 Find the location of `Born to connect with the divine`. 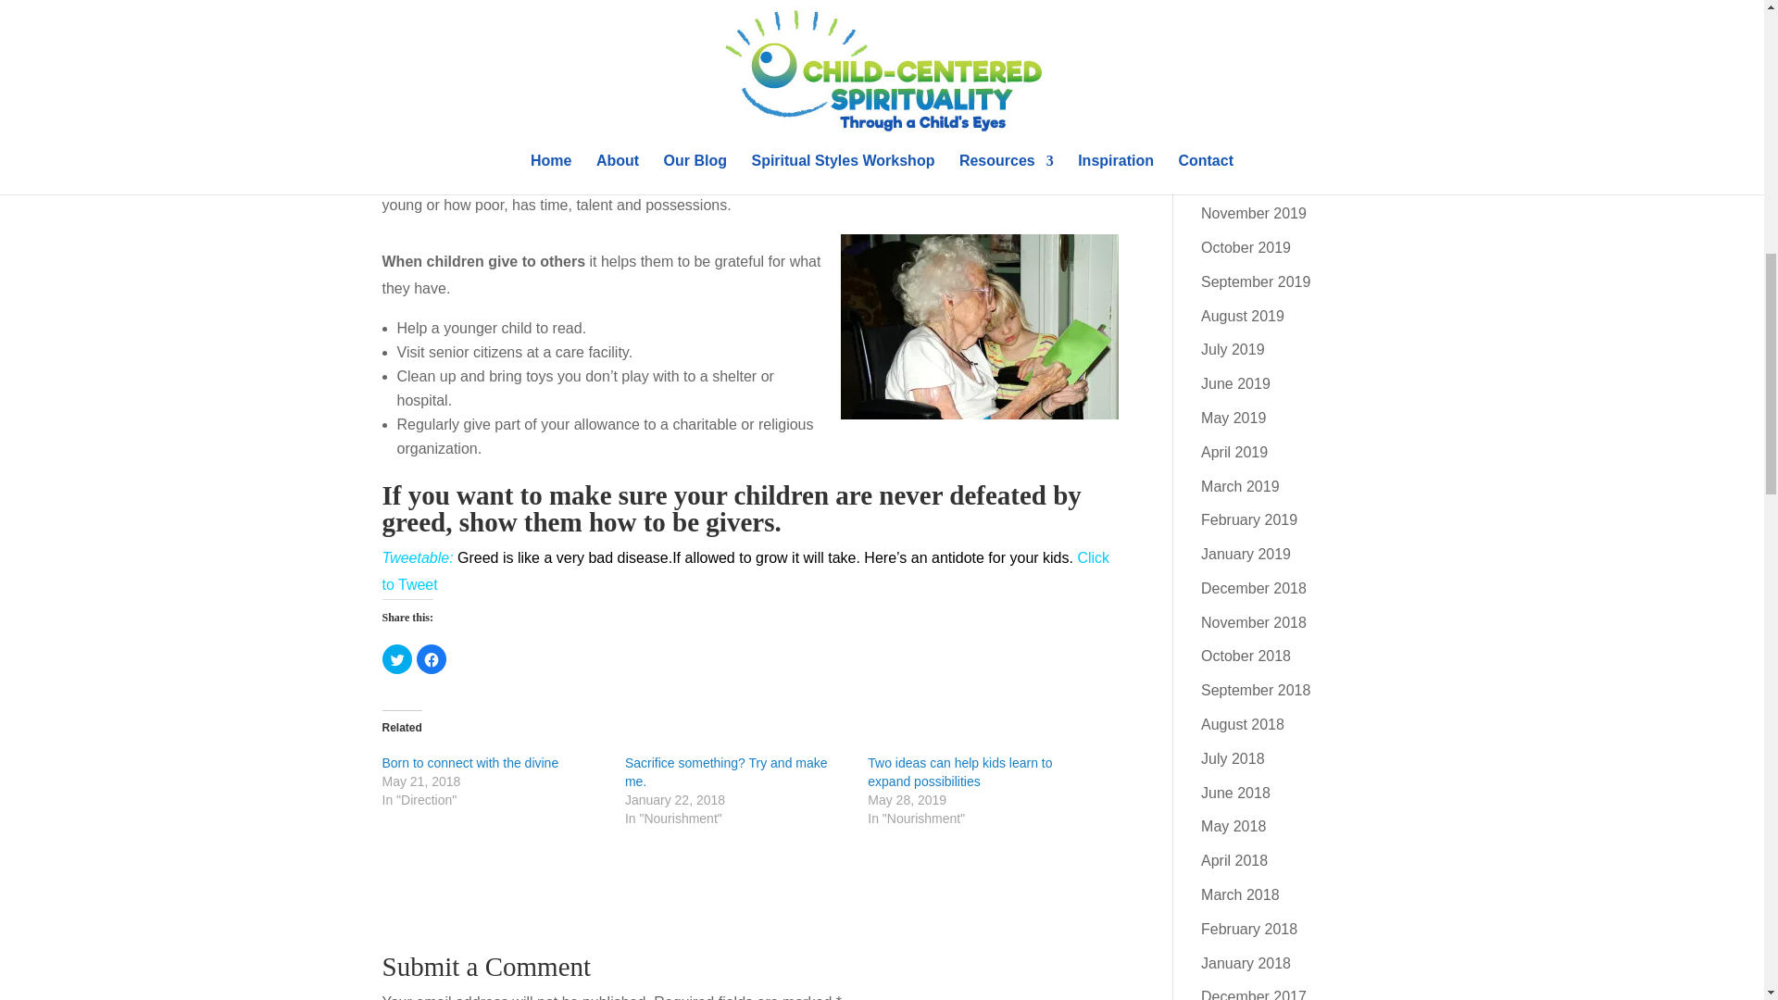

Born to connect with the divine is located at coordinates (470, 763).